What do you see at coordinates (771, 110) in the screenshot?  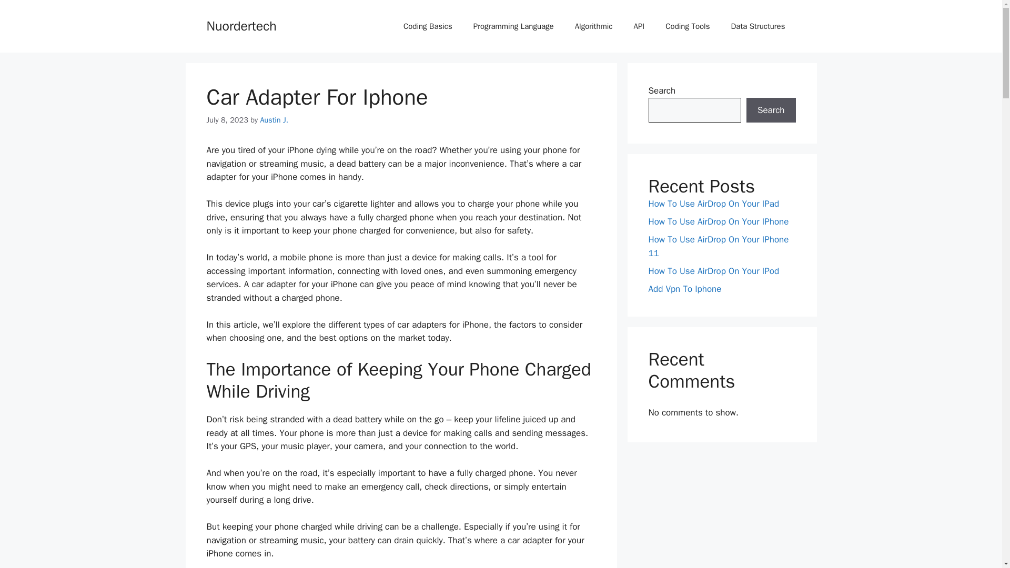 I see `Search` at bounding box center [771, 110].